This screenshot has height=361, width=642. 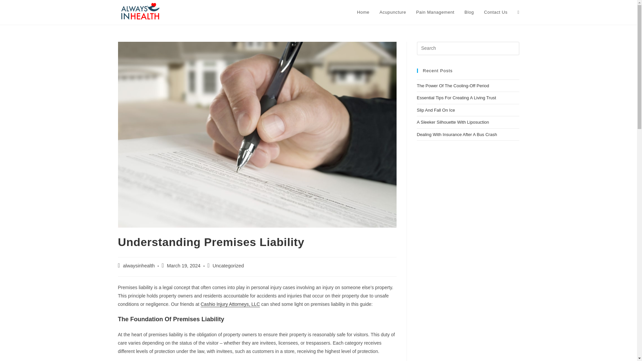 I want to click on Dealing With Insurance After A Bus Crash, so click(x=457, y=134).